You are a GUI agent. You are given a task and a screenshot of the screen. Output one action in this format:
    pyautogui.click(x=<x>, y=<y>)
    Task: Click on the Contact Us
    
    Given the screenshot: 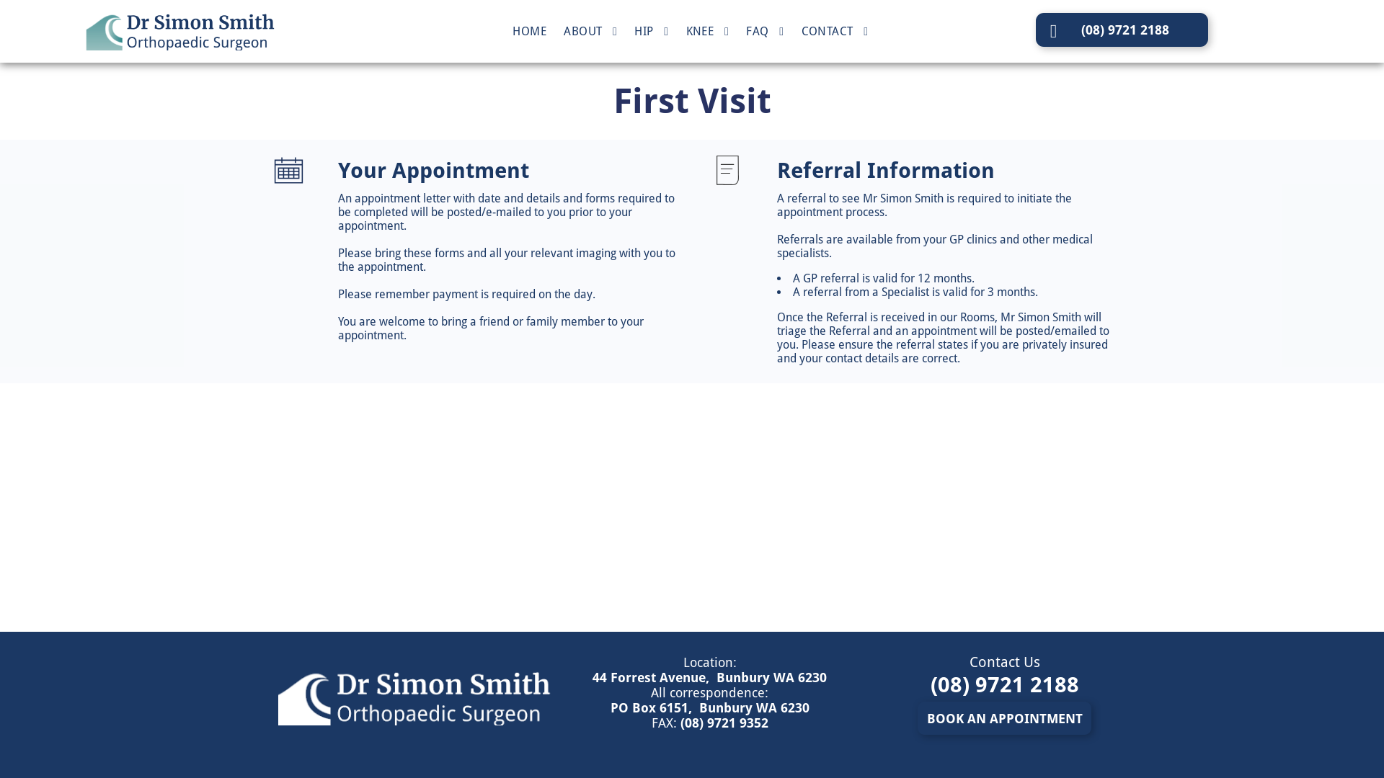 What is the action you would take?
    pyautogui.click(x=1005, y=662)
    